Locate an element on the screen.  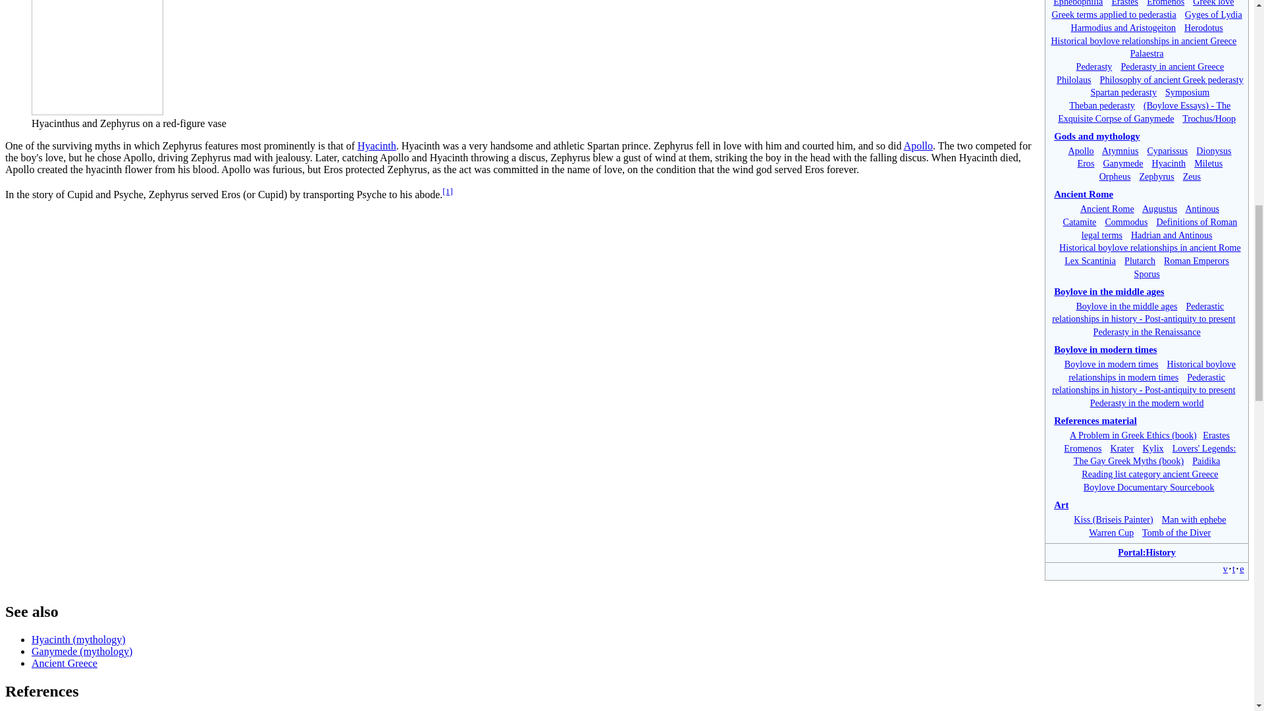
Erastes is located at coordinates (1124, 3).